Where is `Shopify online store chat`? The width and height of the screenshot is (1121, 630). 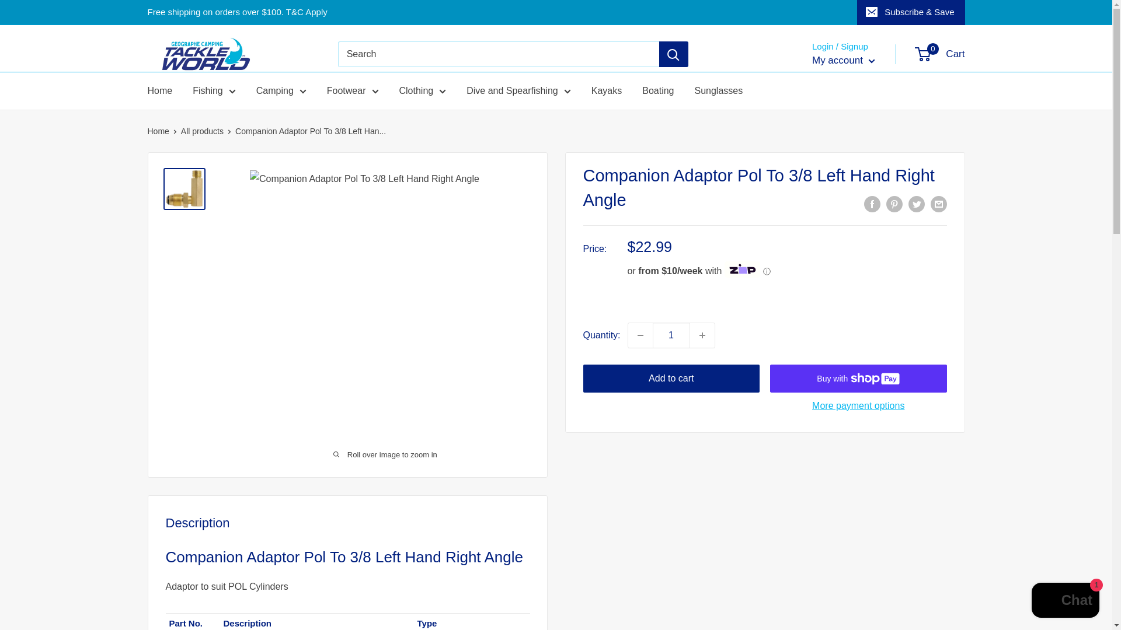
Shopify online store chat is located at coordinates (1065, 601).